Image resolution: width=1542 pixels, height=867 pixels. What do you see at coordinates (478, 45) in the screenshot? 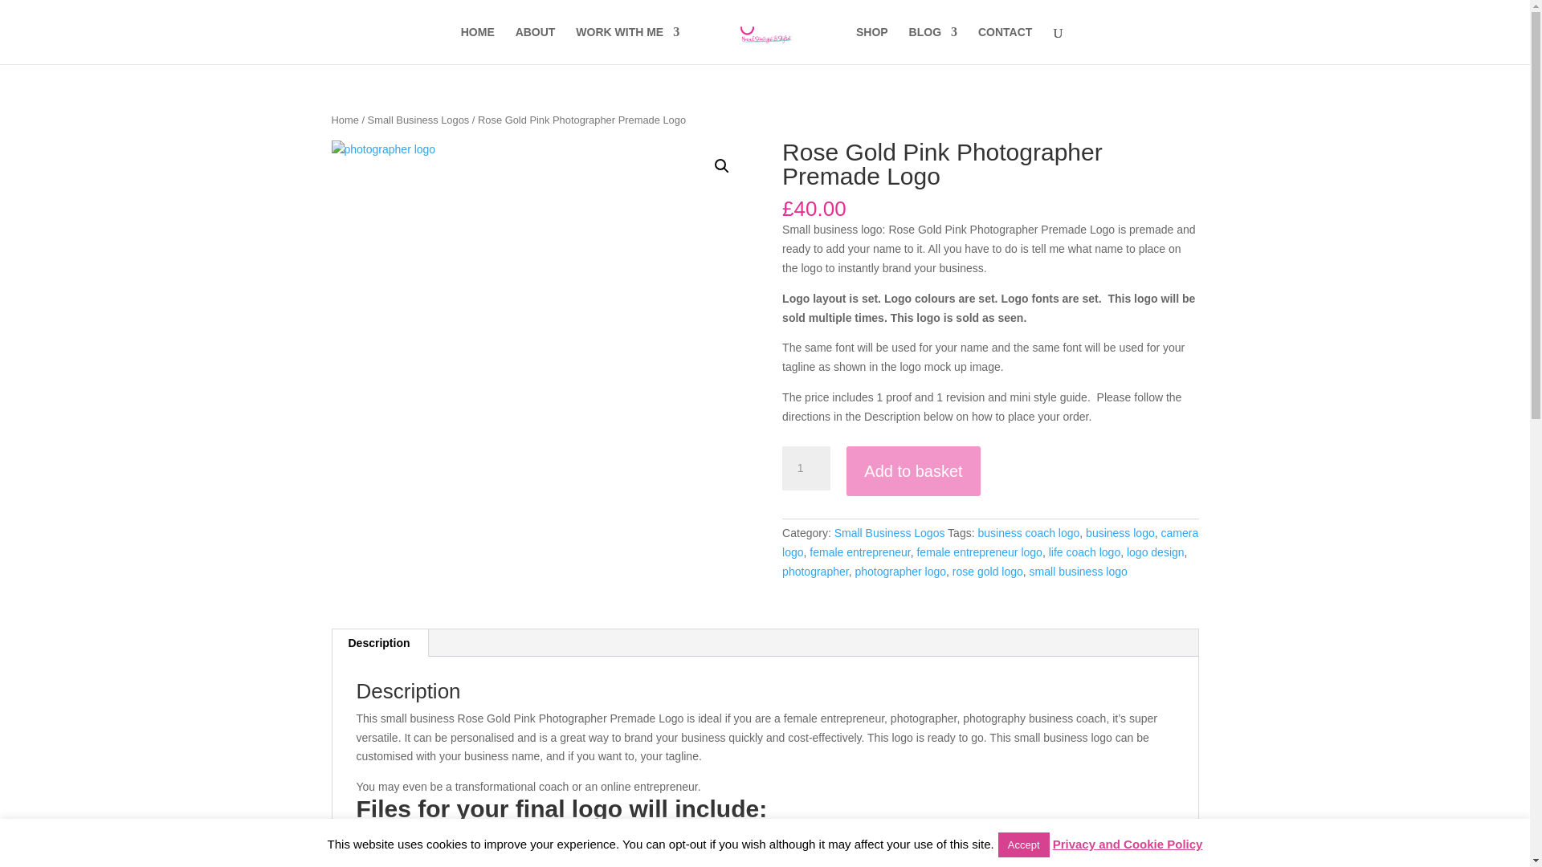
I see `HOME` at bounding box center [478, 45].